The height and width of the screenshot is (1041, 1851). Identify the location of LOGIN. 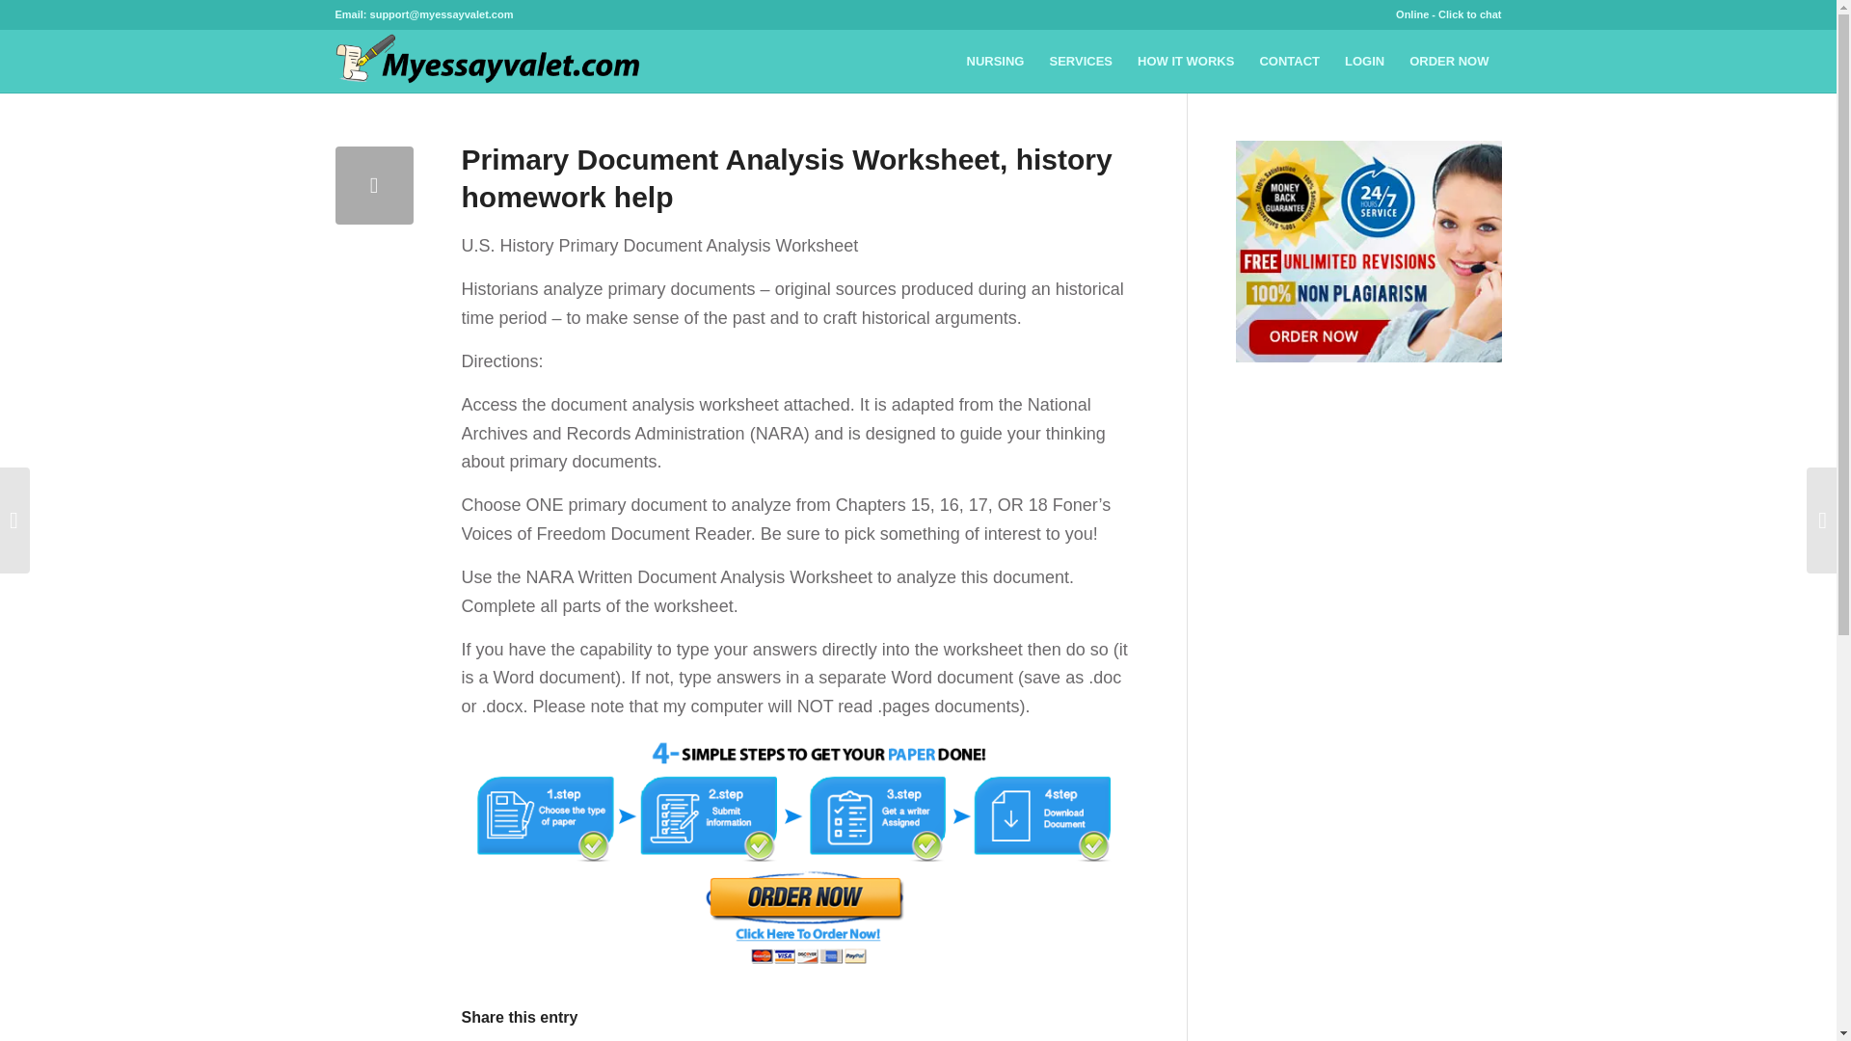
(1365, 62).